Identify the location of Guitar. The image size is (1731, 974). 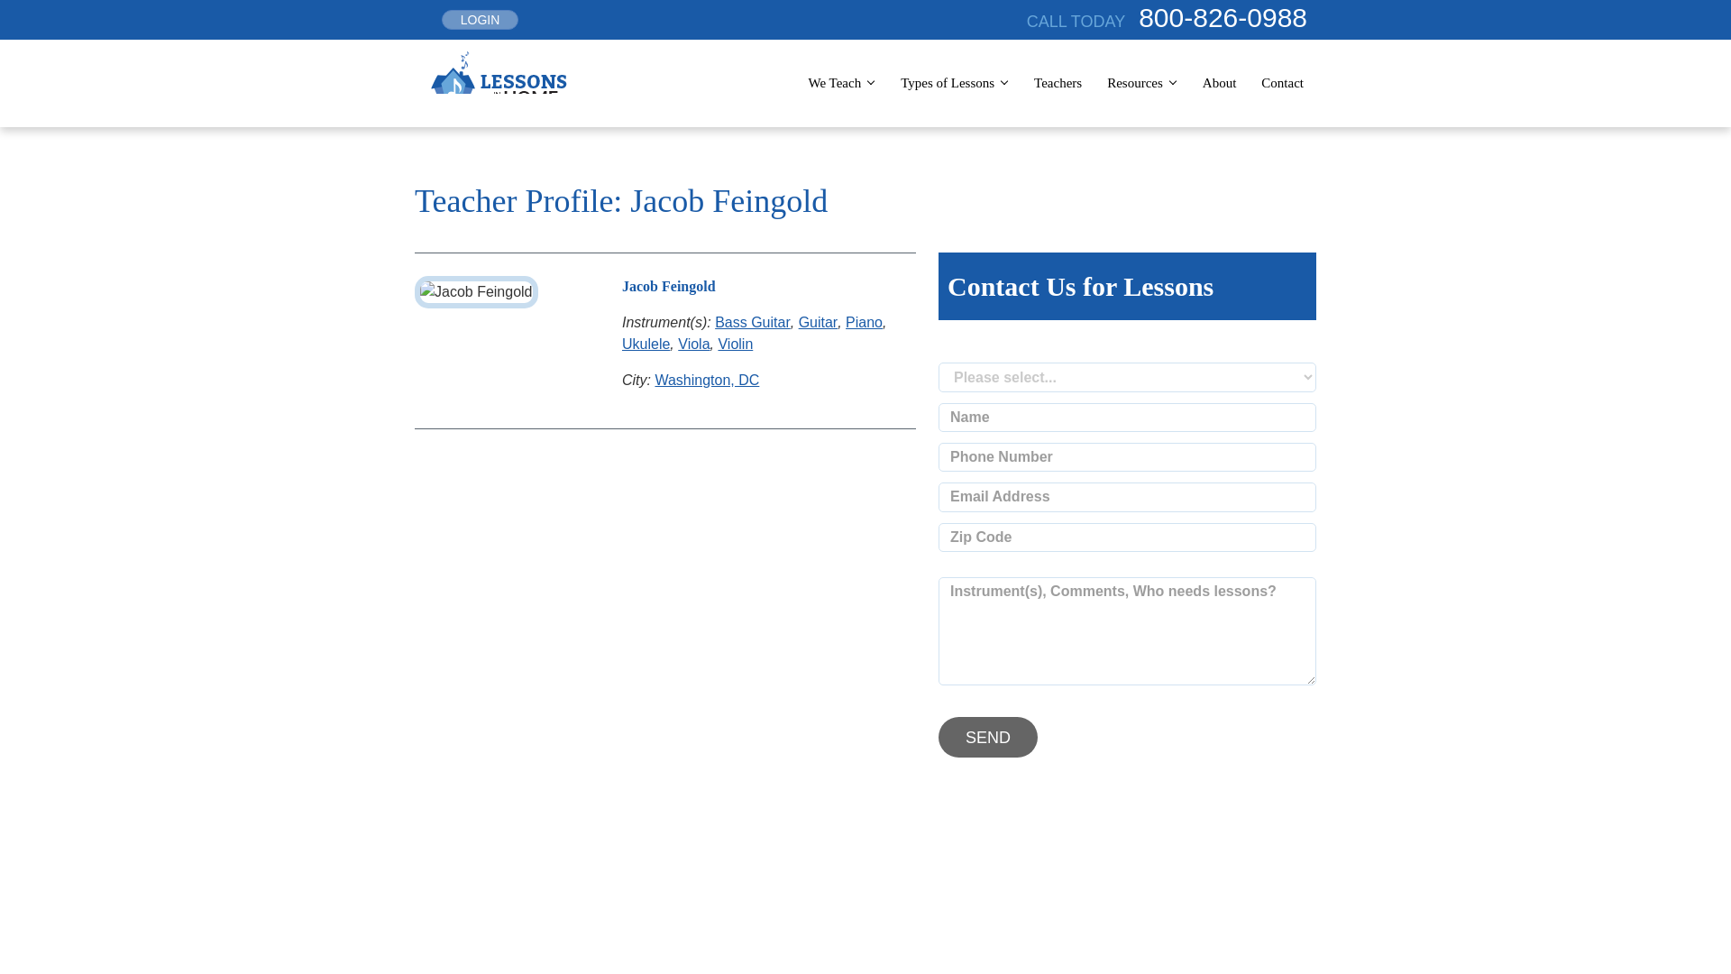
(818, 321).